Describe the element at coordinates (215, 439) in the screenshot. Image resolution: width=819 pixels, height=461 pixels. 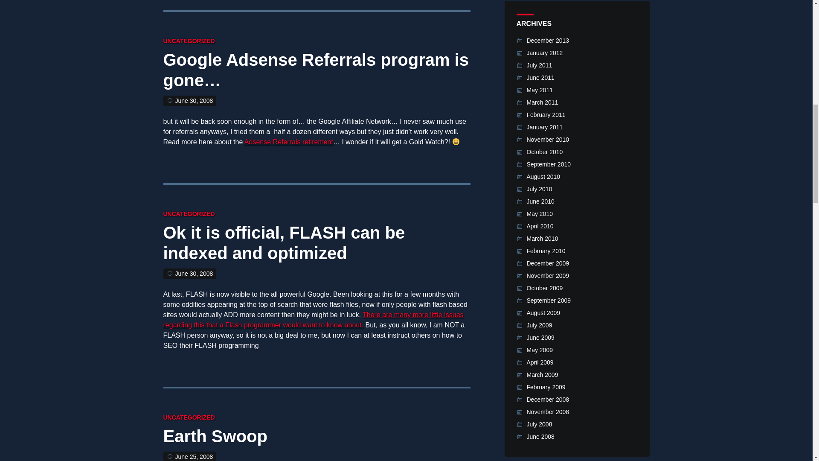
I see `Earth Swoop` at that location.